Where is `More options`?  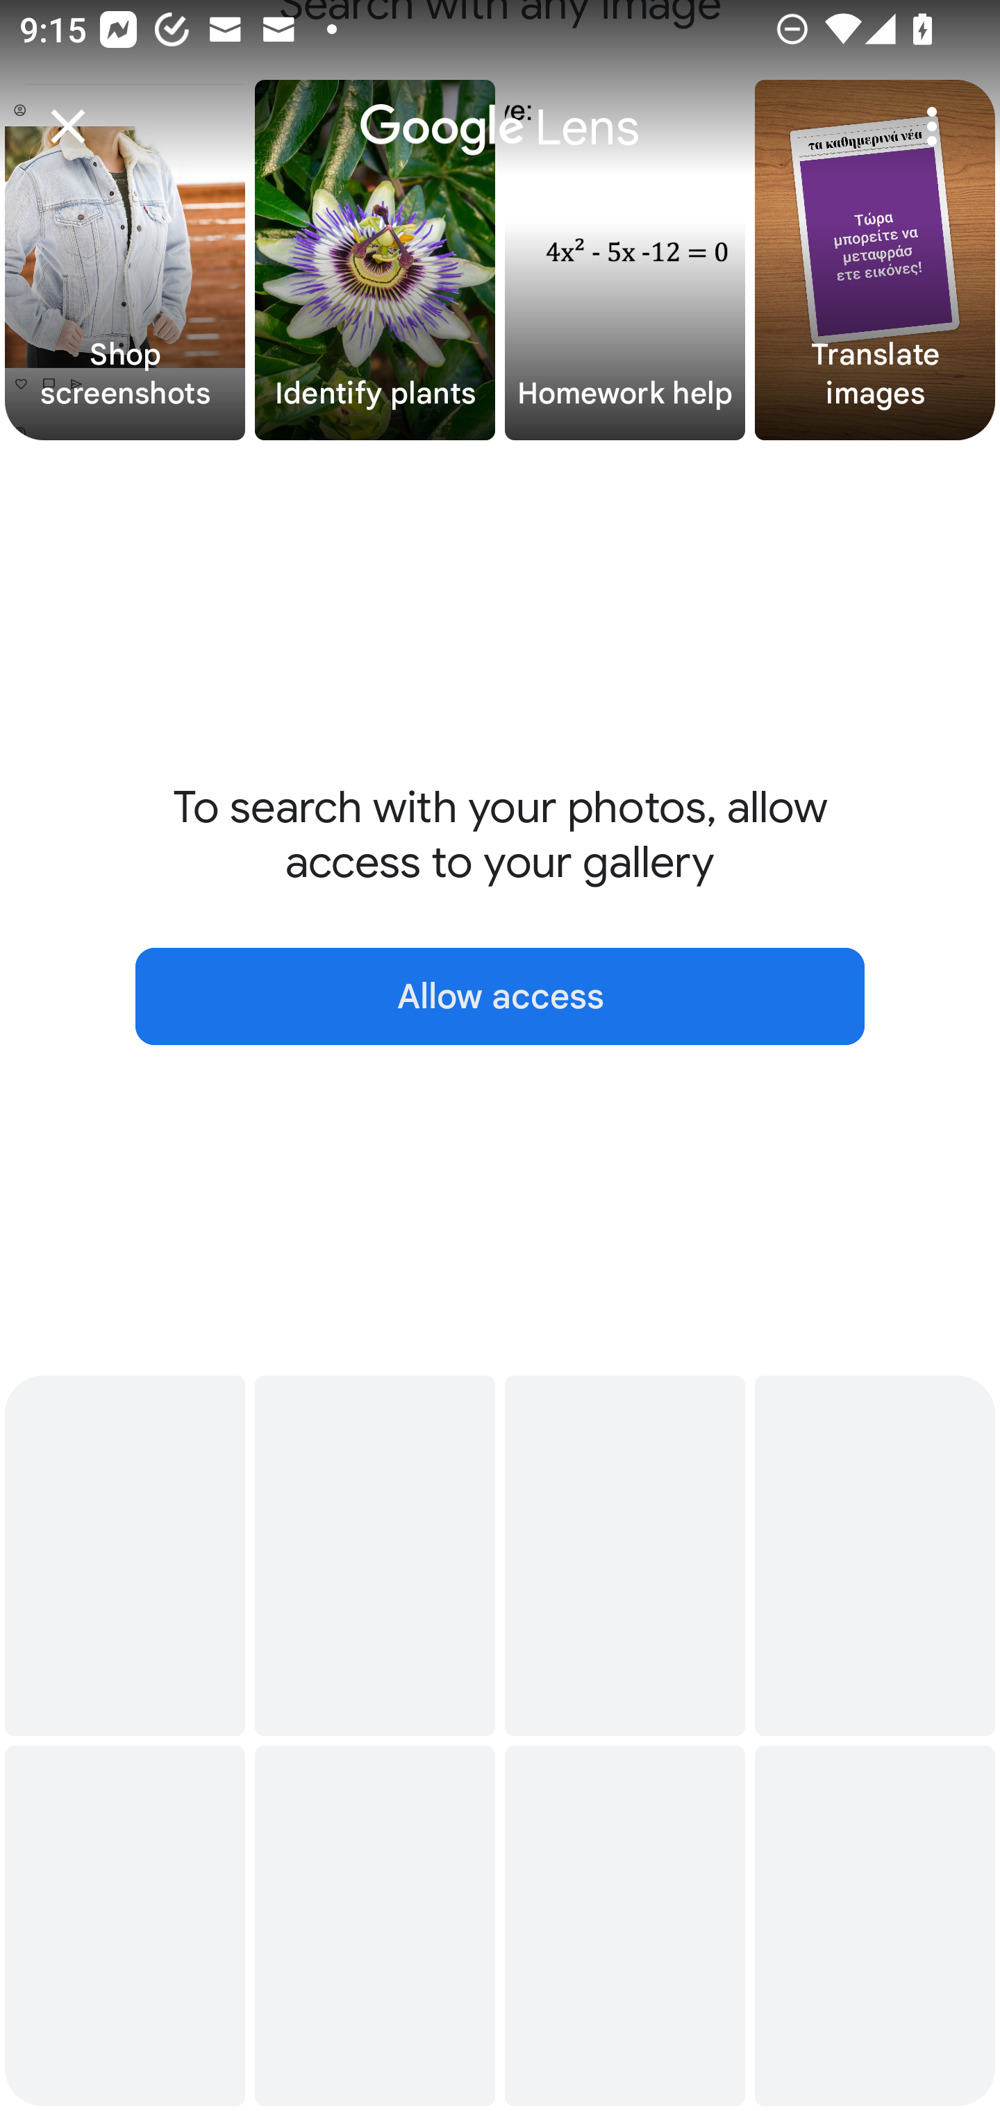 More options is located at coordinates (932, 126).